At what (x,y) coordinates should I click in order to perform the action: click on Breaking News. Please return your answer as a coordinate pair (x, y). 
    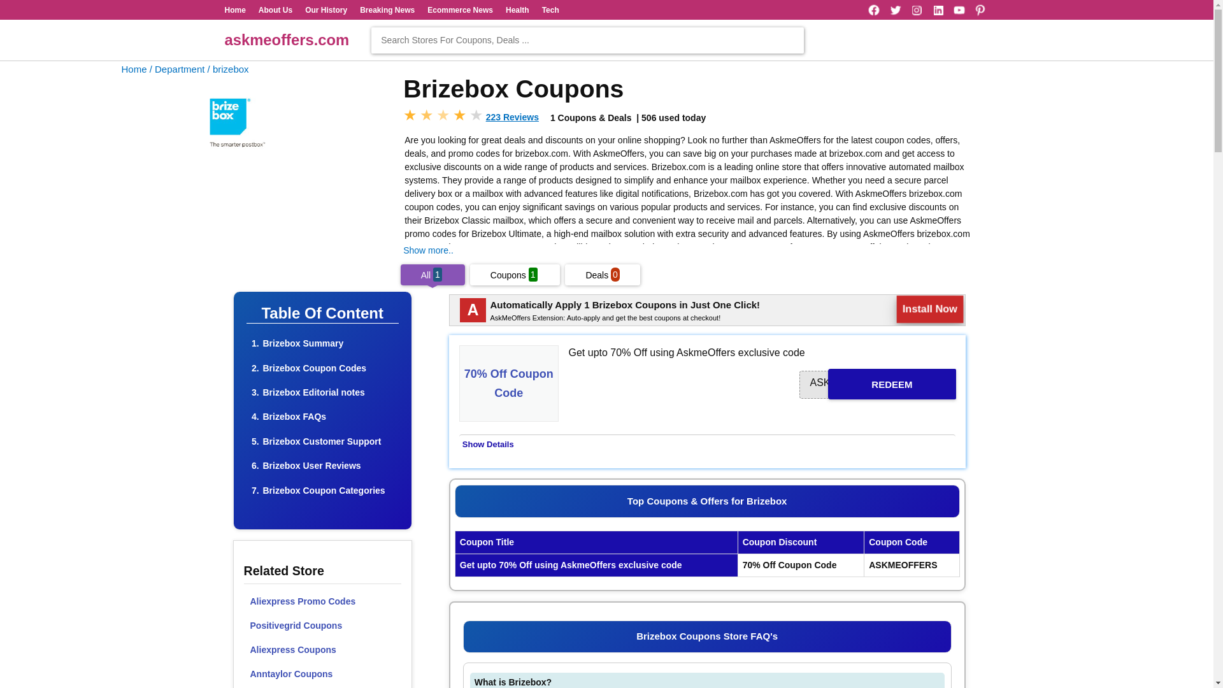
    Looking at the image, I should click on (387, 10).